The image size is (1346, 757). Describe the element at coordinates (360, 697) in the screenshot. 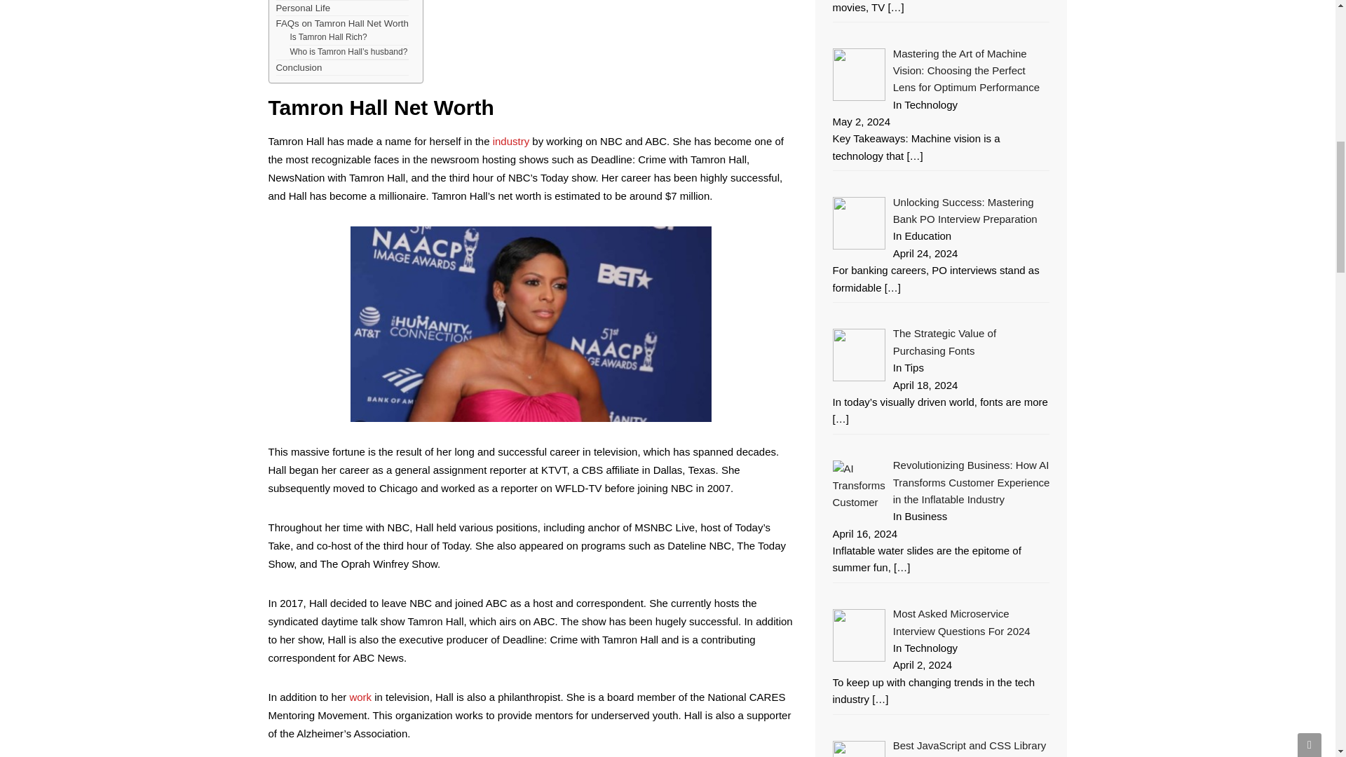

I see `work` at that location.